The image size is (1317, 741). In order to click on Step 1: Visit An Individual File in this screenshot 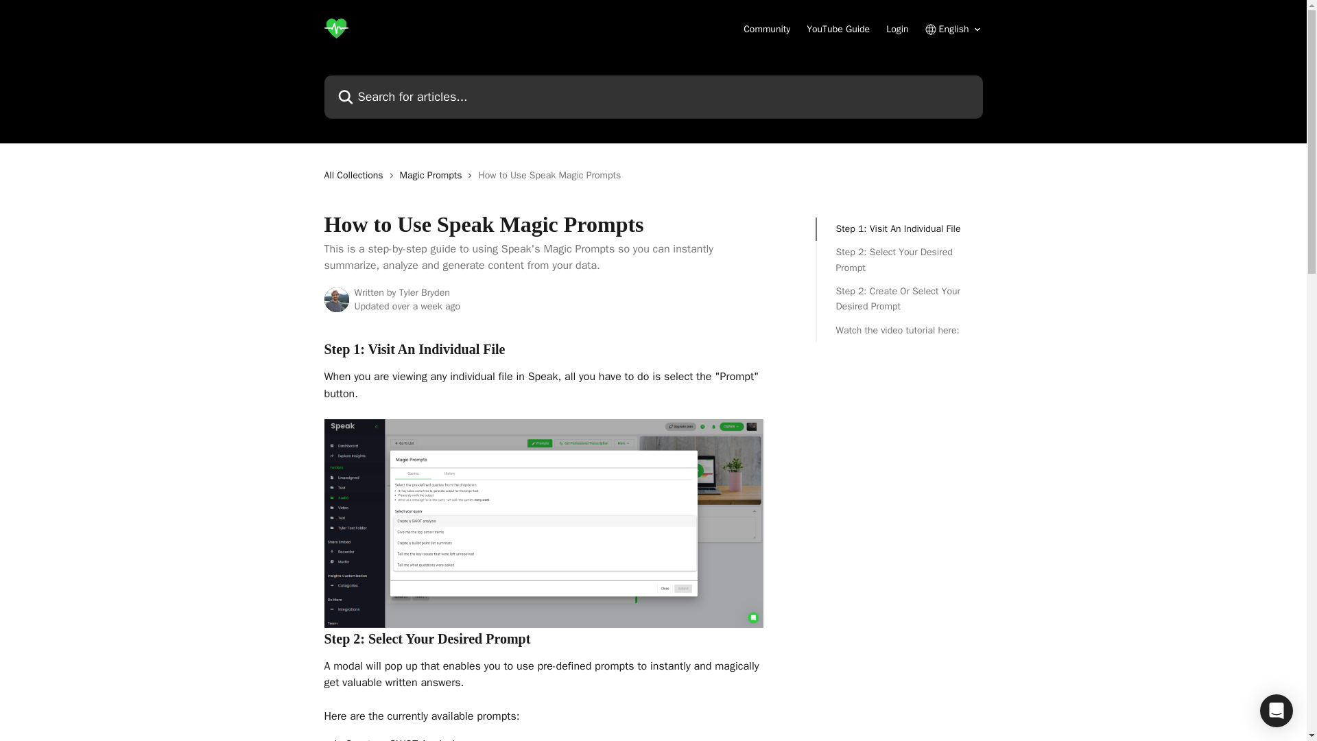, I will do `click(899, 228)`.